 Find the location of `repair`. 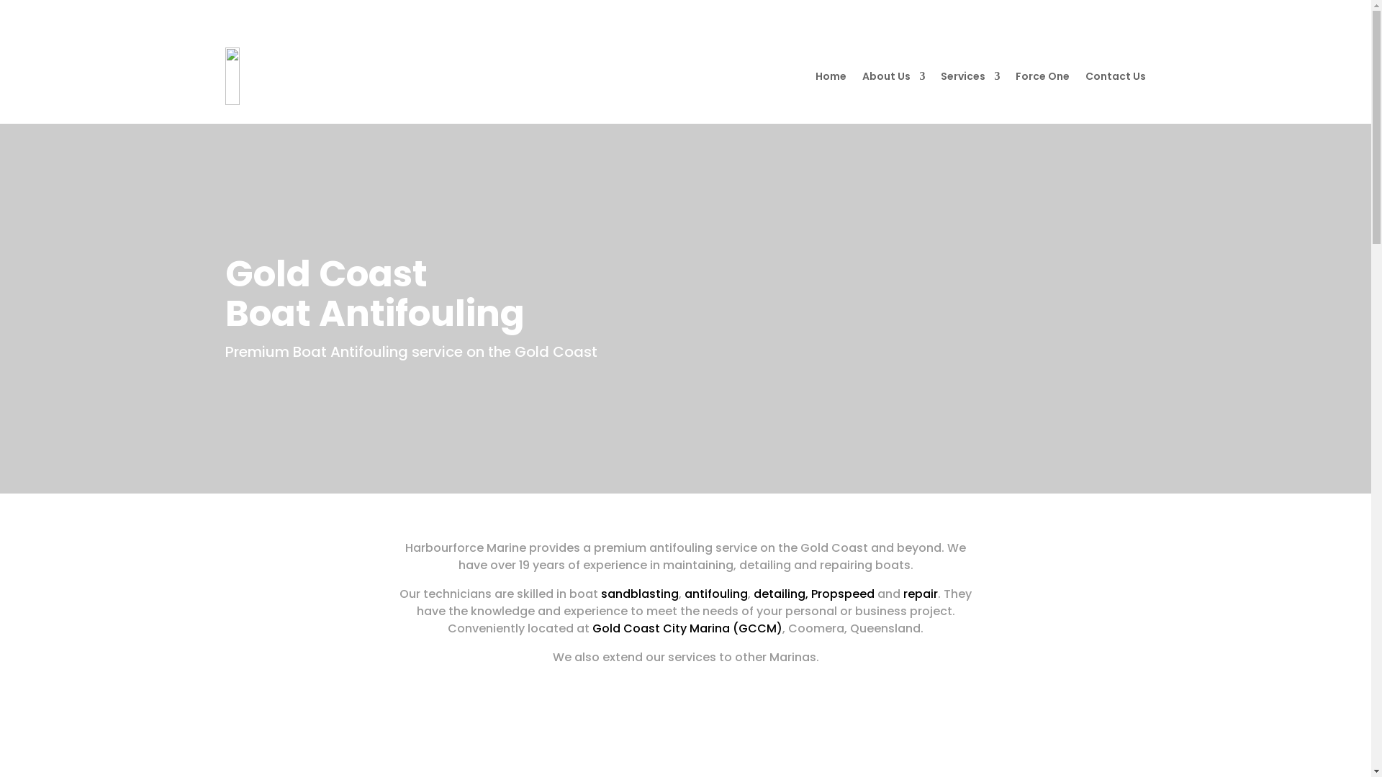

repair is located at coordinates (921, 594).